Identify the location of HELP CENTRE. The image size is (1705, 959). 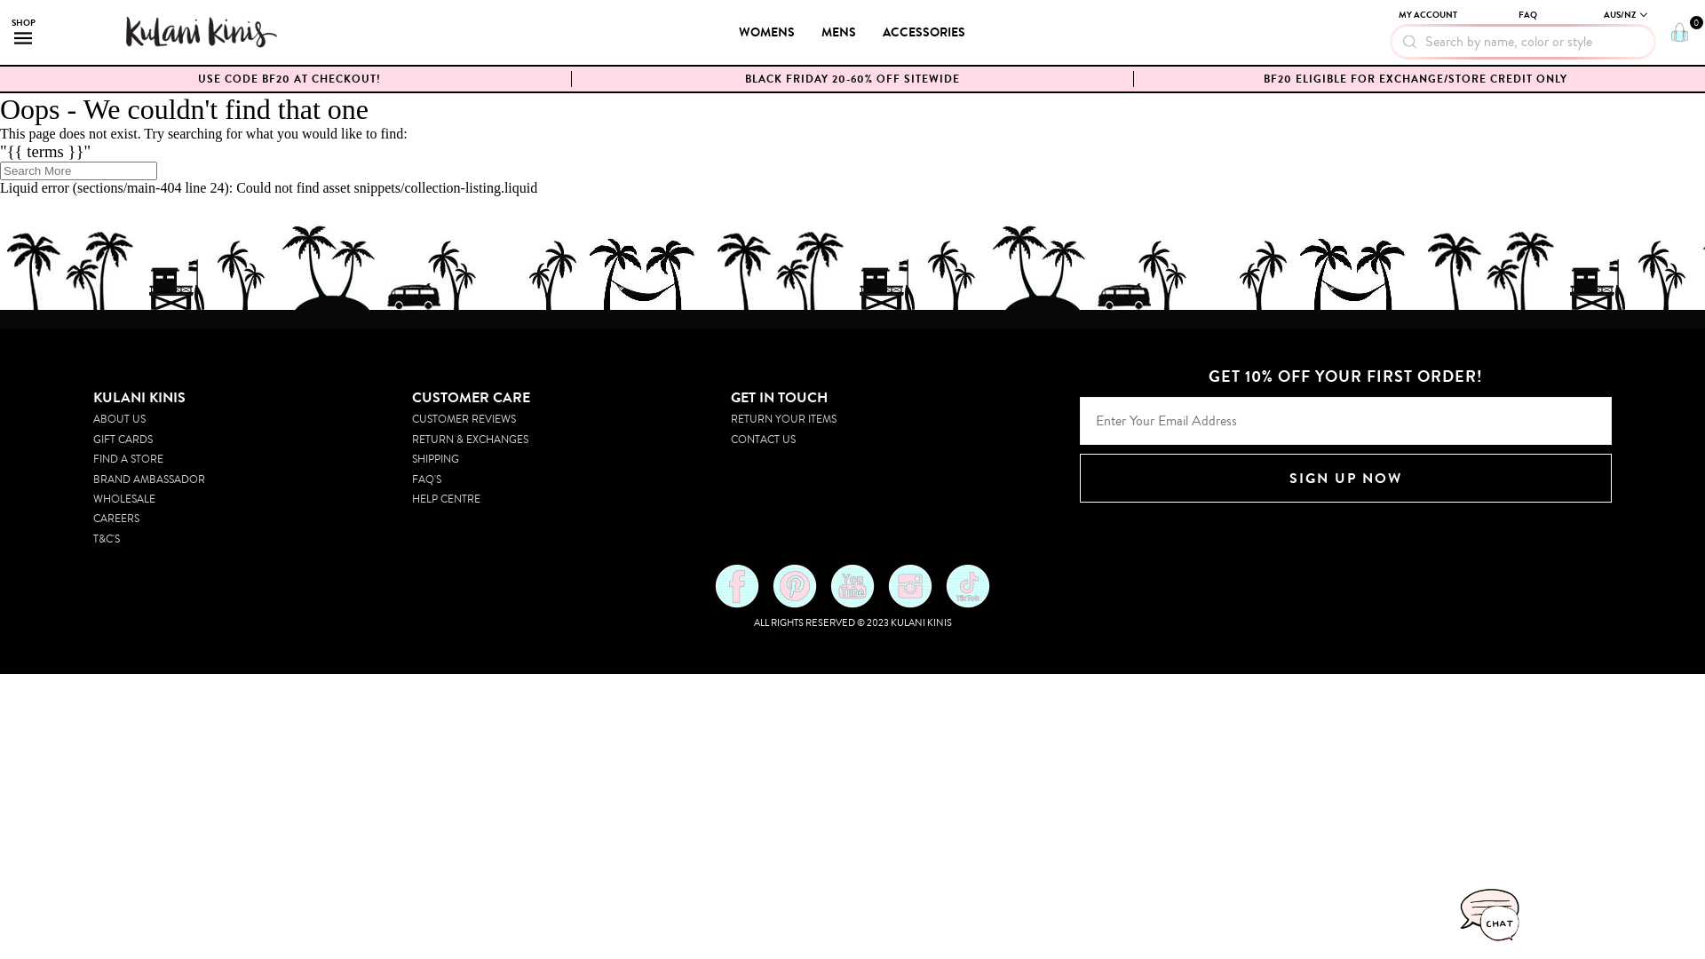
(446, 499).